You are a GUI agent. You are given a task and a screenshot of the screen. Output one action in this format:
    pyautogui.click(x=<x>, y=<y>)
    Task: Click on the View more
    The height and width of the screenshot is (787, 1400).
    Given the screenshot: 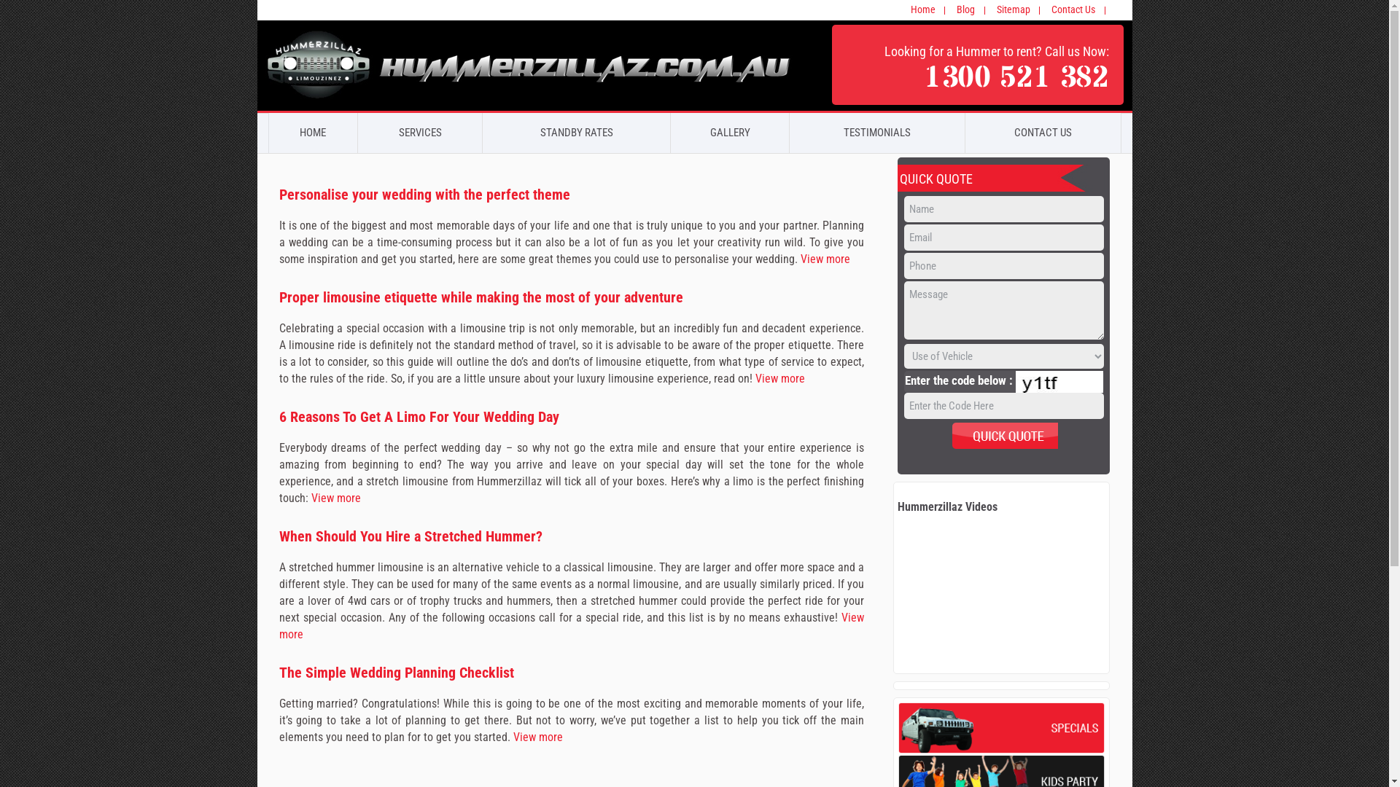 What is the action you would take?
    pyautogui.click(x=538, y=737)
    